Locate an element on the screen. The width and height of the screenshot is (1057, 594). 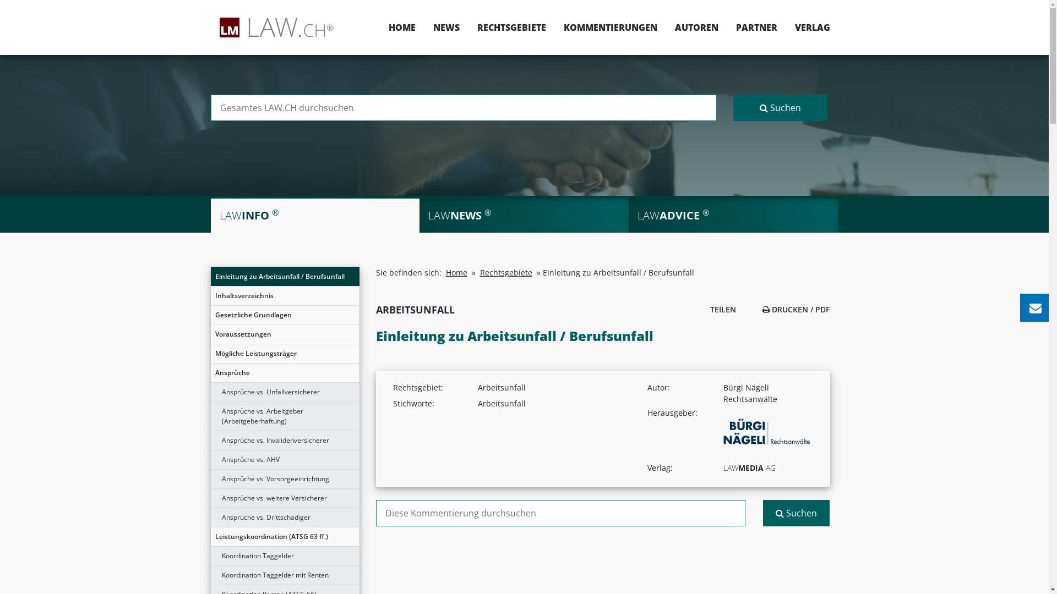
 DRUCKEN / PDF is located at coordinates (796, 309).